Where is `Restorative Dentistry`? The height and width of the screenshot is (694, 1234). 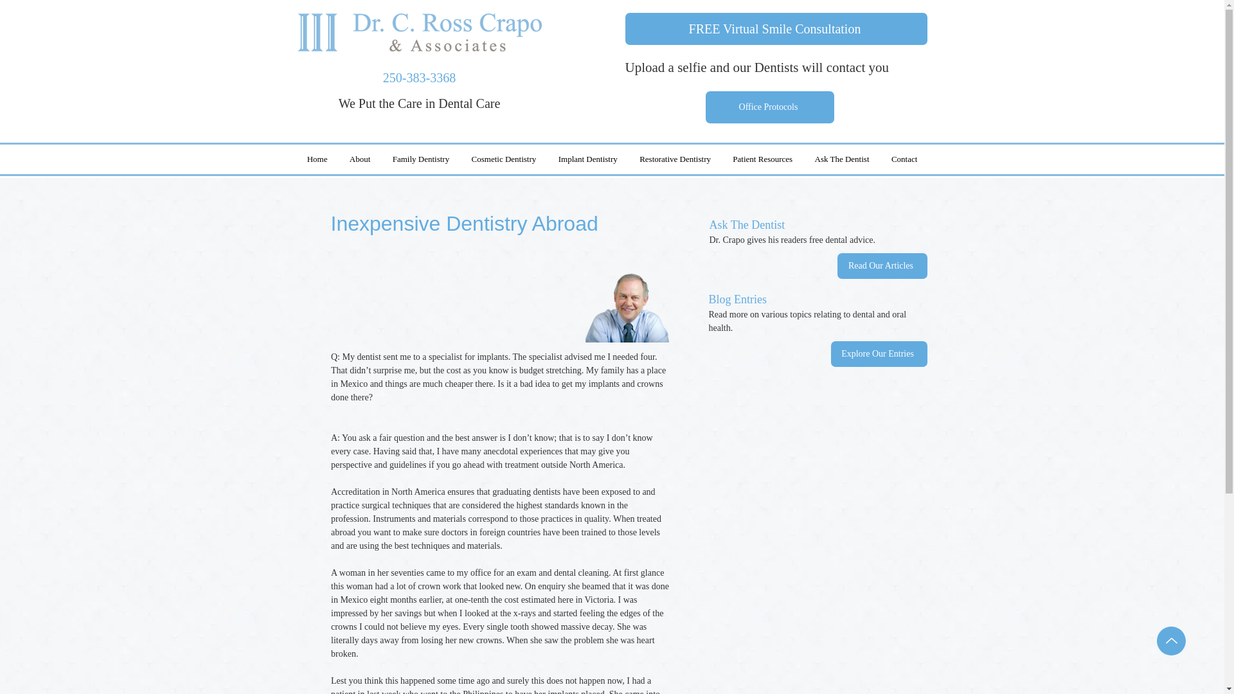
Restorative Dentistry is located at coordinates (675, 159).